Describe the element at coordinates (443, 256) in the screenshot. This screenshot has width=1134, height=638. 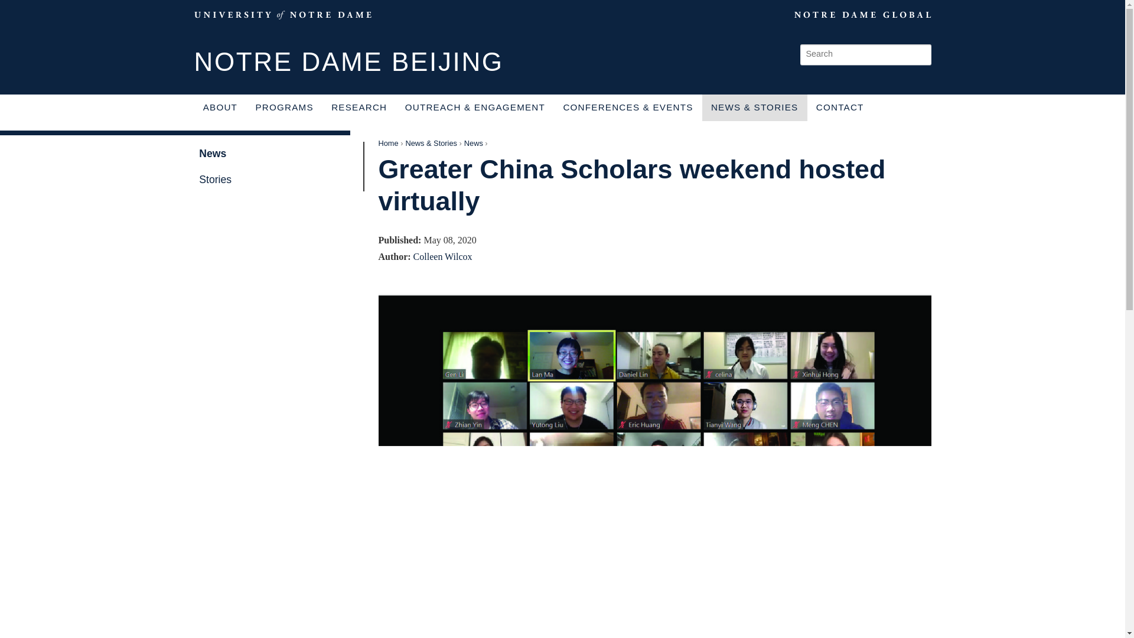
I see `Colleen Wilcox` at that location.